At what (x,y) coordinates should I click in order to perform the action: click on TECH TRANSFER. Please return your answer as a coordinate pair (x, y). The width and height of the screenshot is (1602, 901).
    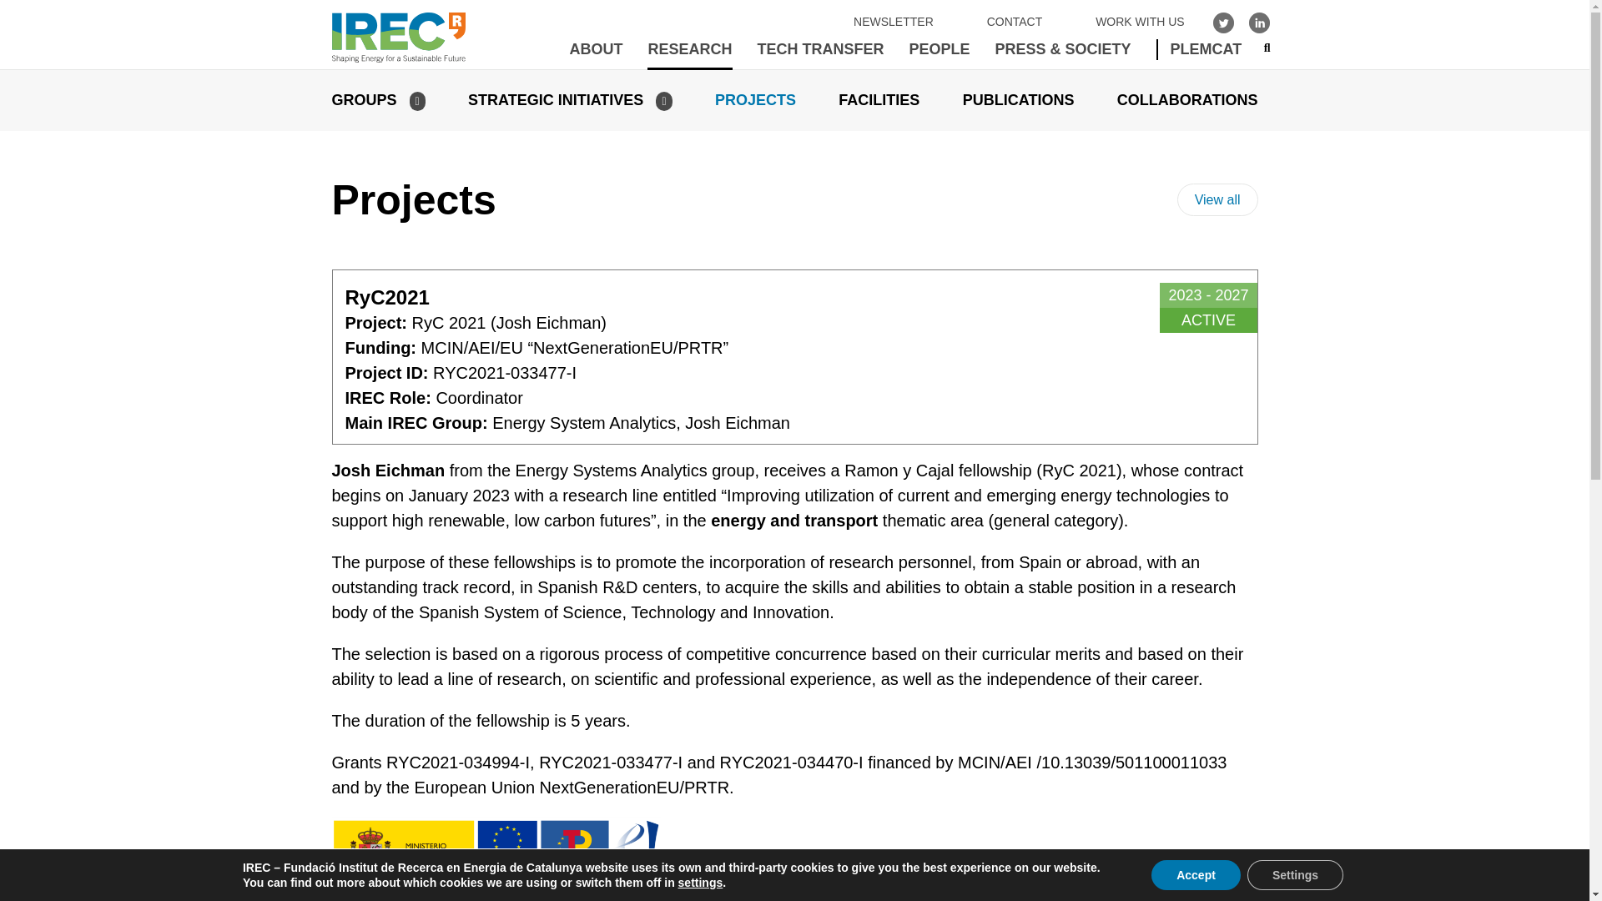
    Looking at the image, I should click on (821, 50).